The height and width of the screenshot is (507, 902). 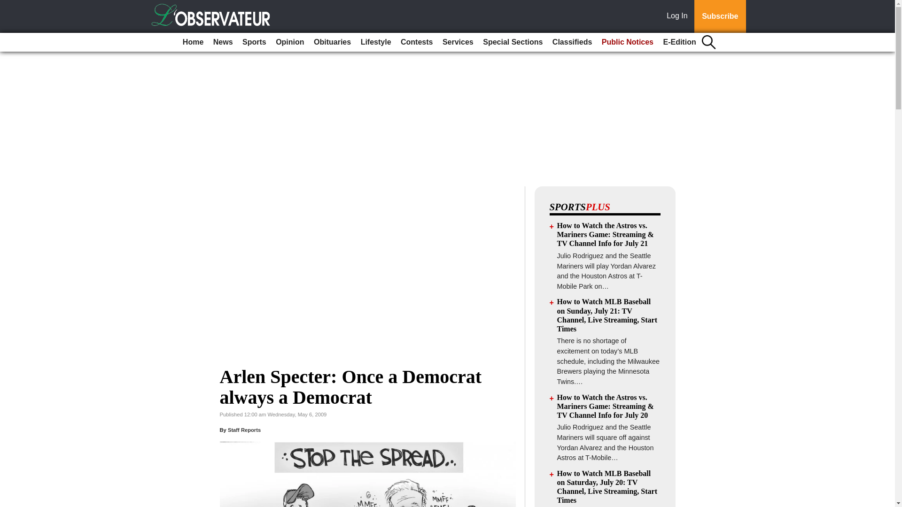 What do you see at coordinates (254, 42) in the screenshot?
I see `Sports` at bounding box center [254, 42].